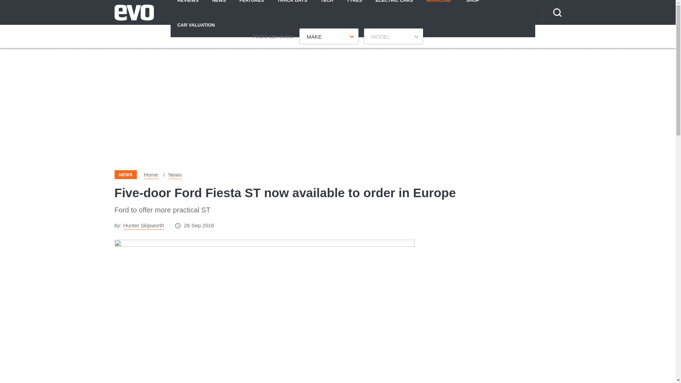 The height and width of the screenshot is (383, 681). What do you see at coordinates (473, 6) in the screenshot?
I see `SHOP` at bounding box center [473, 6].